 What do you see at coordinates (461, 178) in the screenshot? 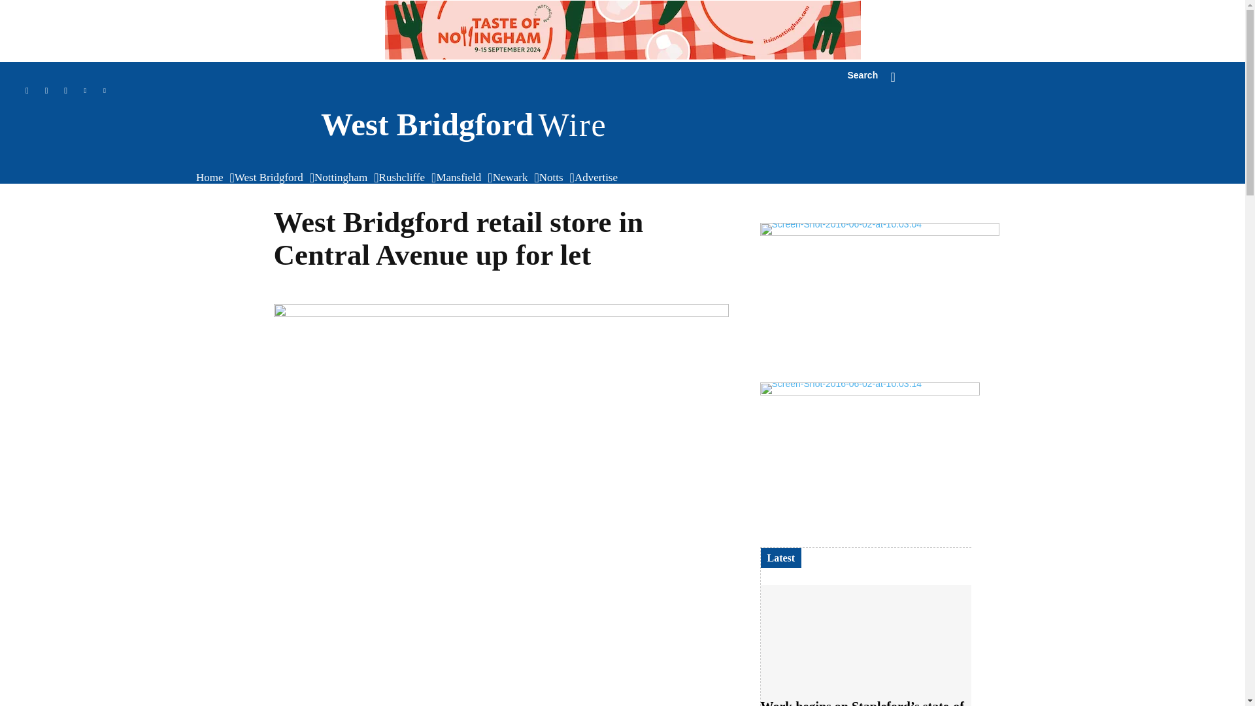
I see `Mansfield` at bounding box center [461, 178].